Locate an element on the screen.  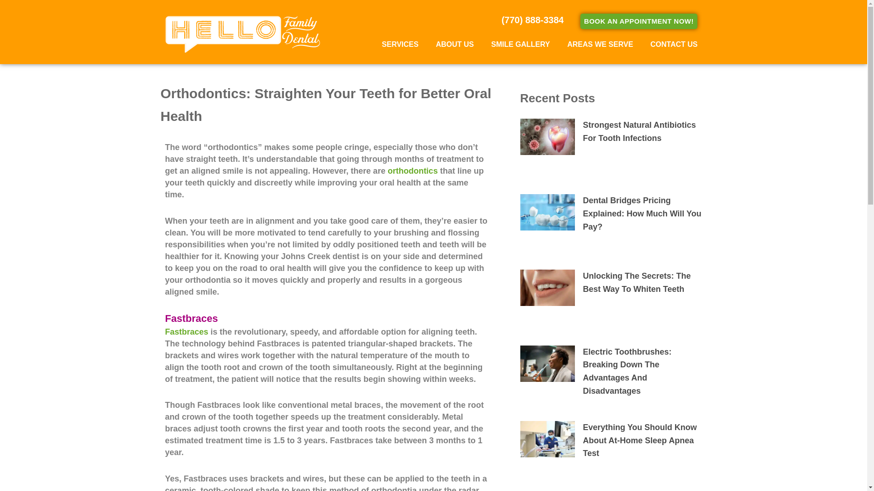
SERVICES is located at coordinates (400, 44).